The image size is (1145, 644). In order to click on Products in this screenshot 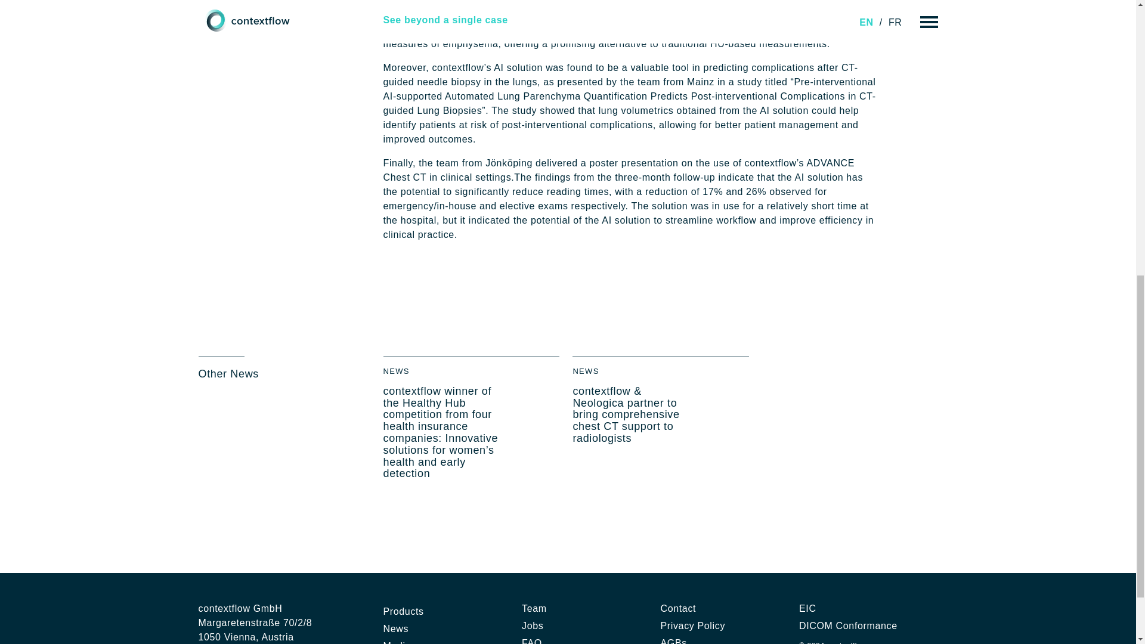, I will do `click(403, 612)`.